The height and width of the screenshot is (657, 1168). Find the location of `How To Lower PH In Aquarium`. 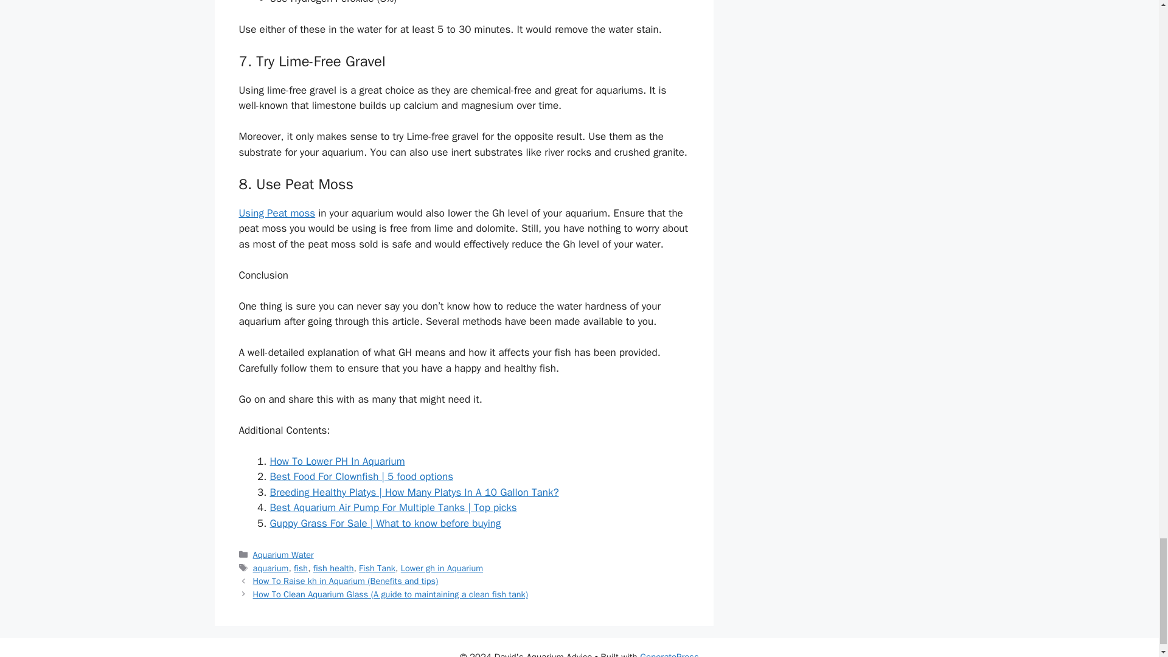

How To Lower PH In Aquarium is located at coordinates (337, 461).